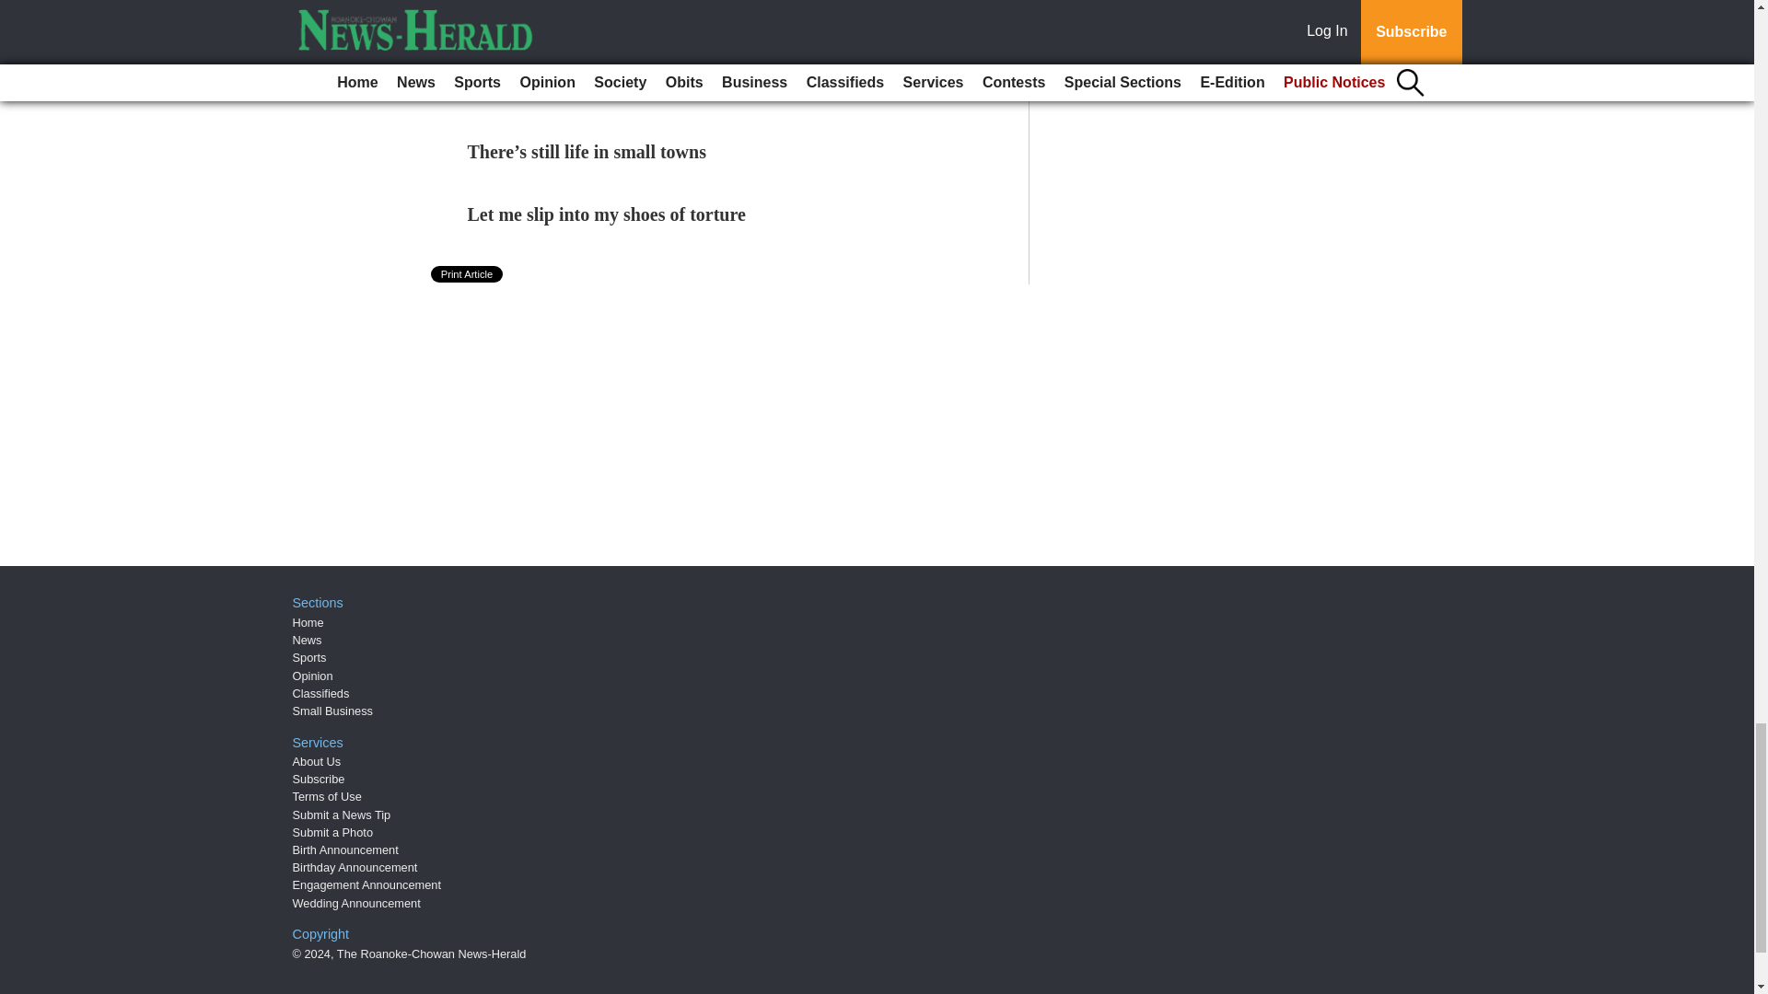 This screenshot has width=1768, height=994. Describe the element at coordinates (556, 89) in the screenshot. I see `Saying farewell to fear` at that location.